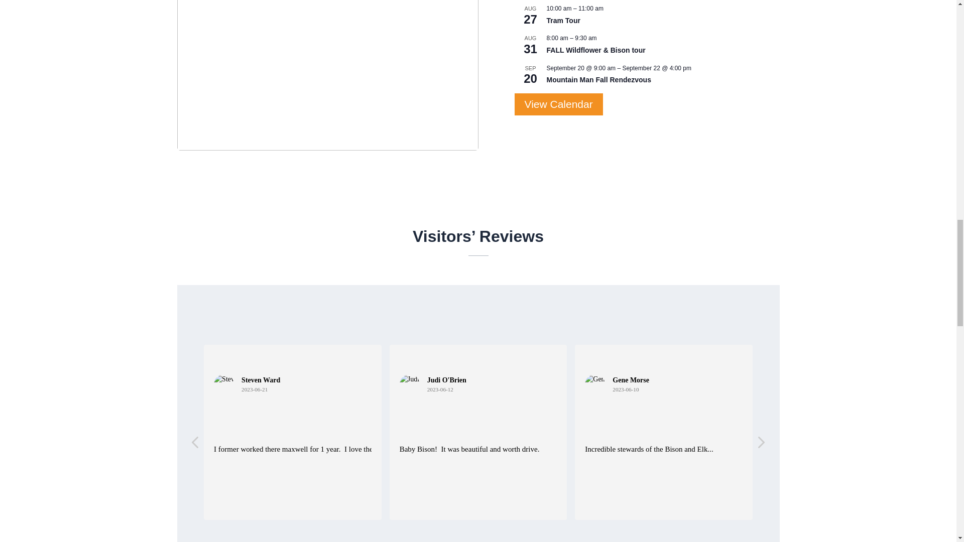  Describe the element at coordinates (563, 21) in the screenshot. I see `Tram Tour` at that location.